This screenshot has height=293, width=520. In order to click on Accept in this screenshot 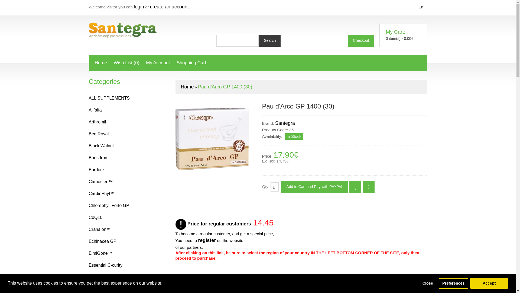, I will do `click(489, 283)`.